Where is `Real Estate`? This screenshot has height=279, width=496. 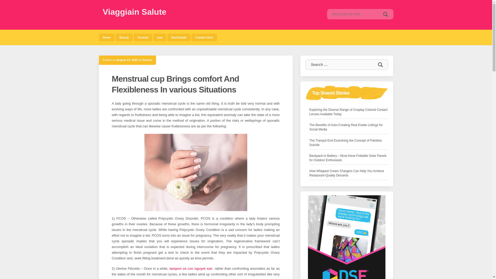
Real Estate is located at coordinates (179, 37).